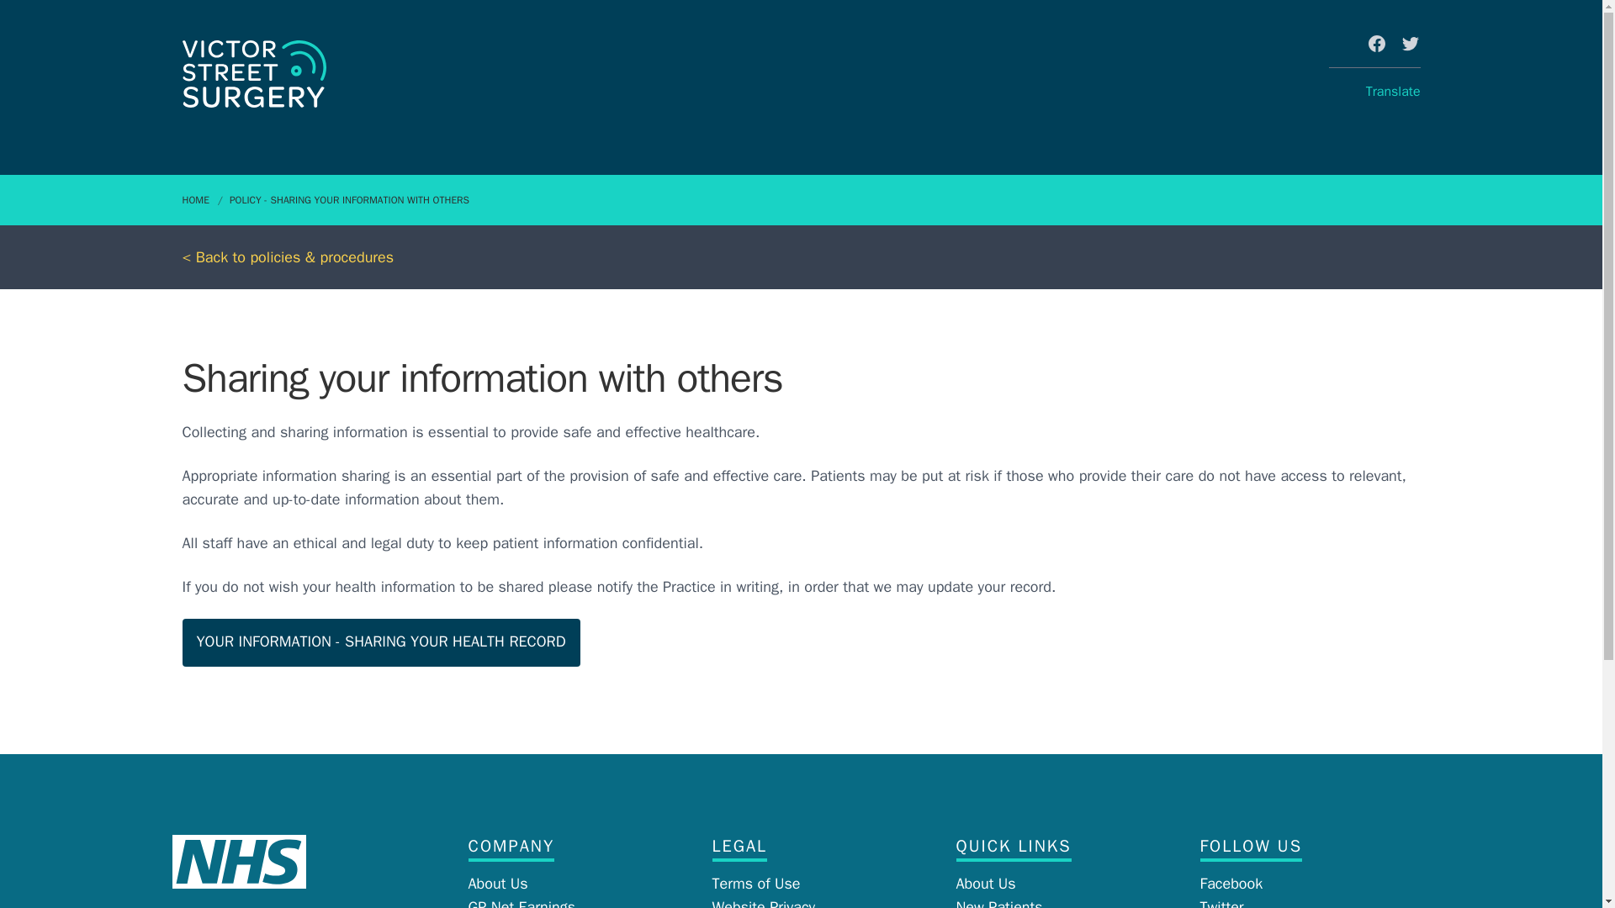  What do you see at coordinates (1376, 43) in the screenshot?
I see `Facebook` at bounding box center [1376, 43].